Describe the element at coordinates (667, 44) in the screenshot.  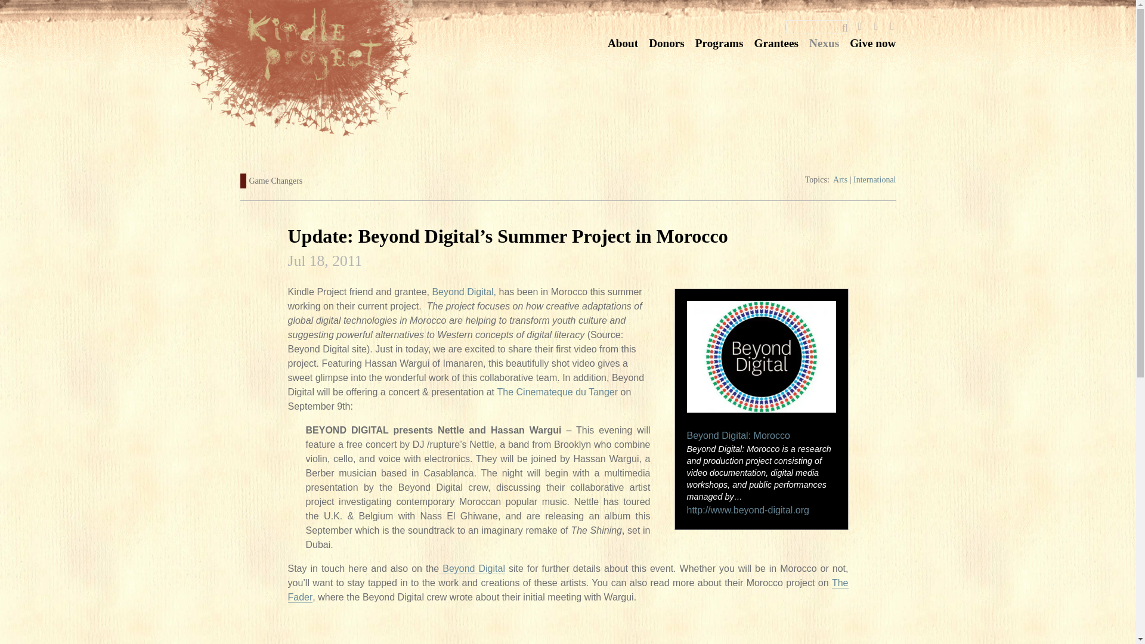
I see `Donors` at that location.